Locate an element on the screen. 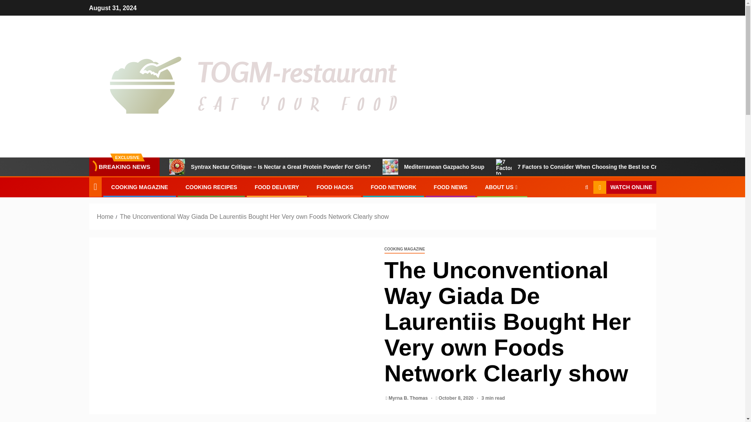 Image resolution: width=751 pixels, height=422 pixels. Search is located at coordinates (571, 211).